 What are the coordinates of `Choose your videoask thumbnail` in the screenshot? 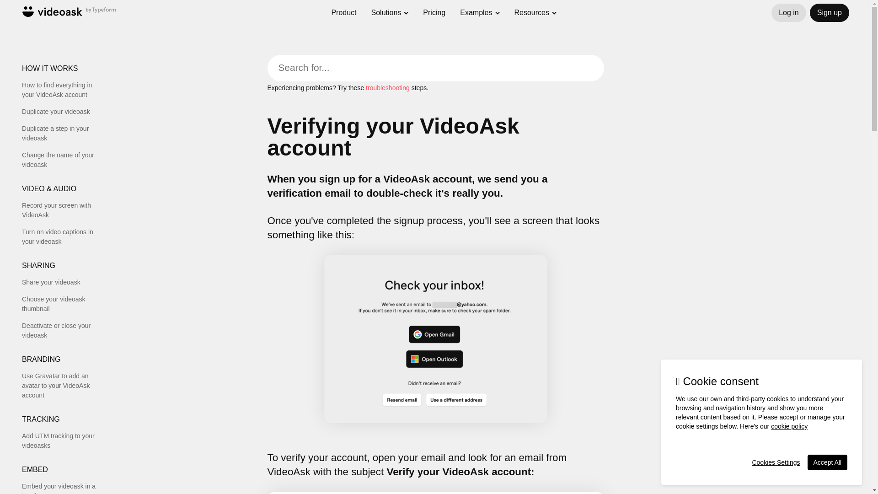 It's located at (64, 304).